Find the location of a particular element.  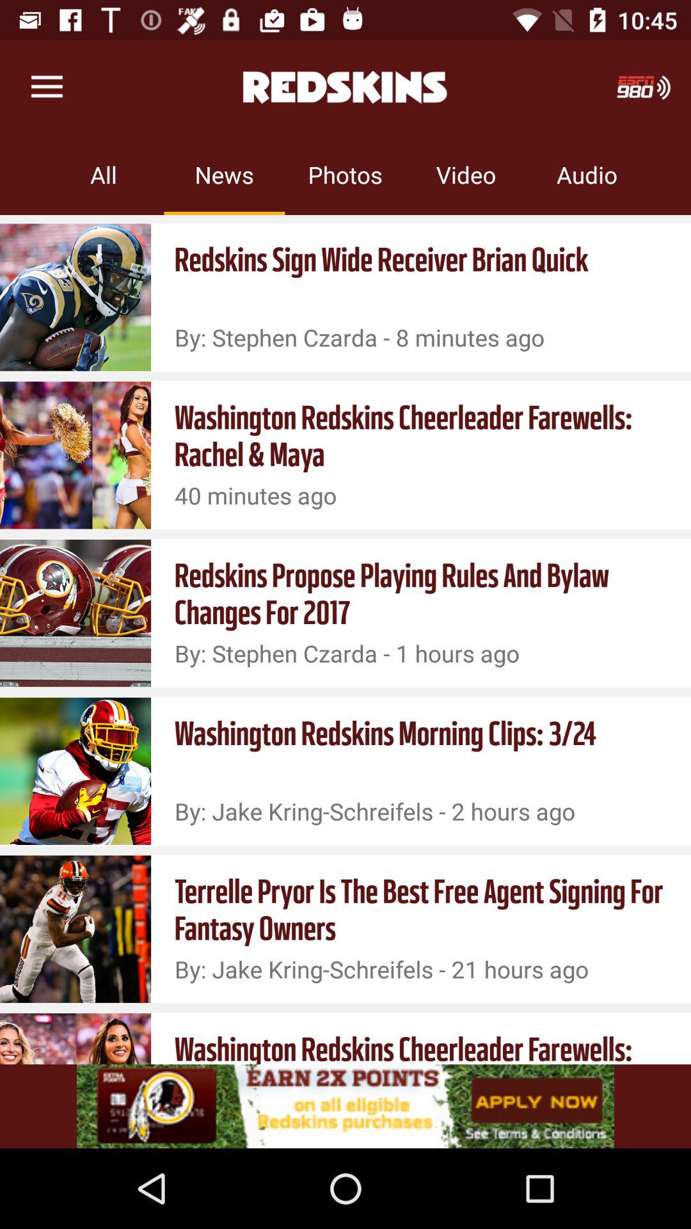

advertisement link is located at coordinates (345, 1106).